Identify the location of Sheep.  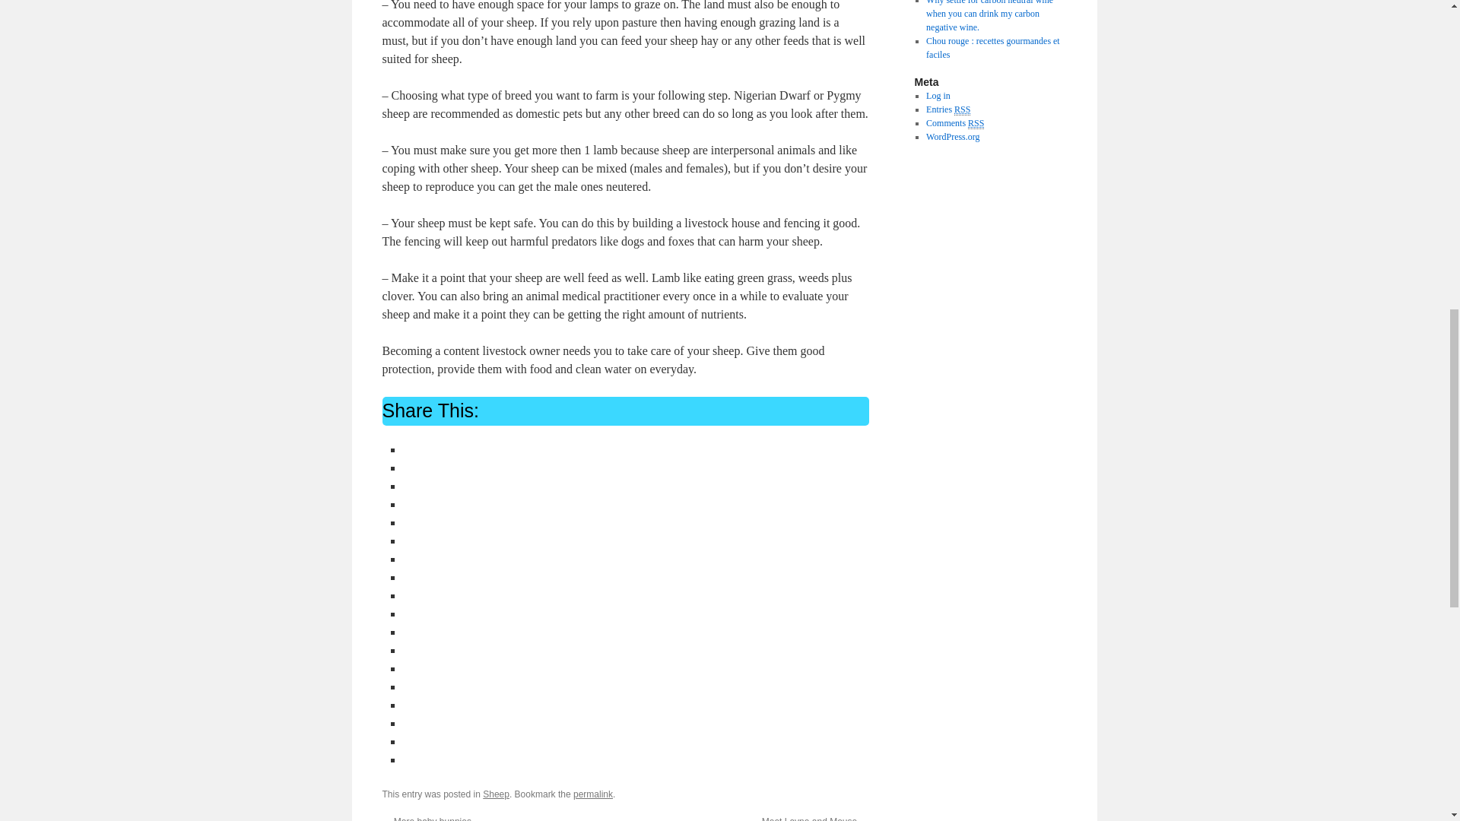
(496, 794).